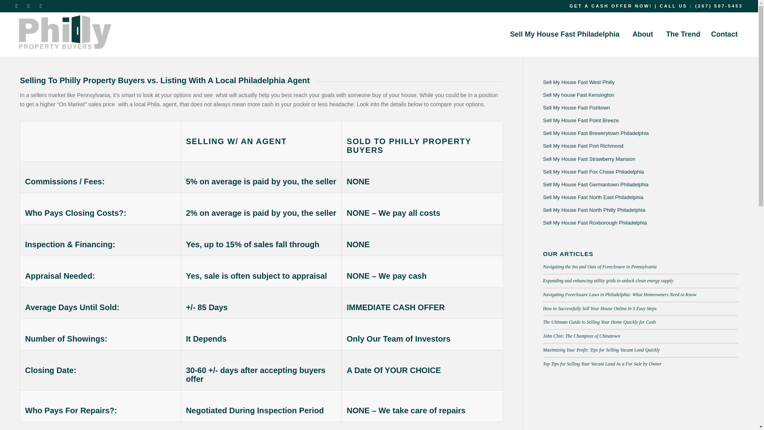 The height and width of the screenshot is (430, 764). What do you see at coordinates (29, 6) in the screenshot?
I see `Facebook` at bounding box center [29, 6].